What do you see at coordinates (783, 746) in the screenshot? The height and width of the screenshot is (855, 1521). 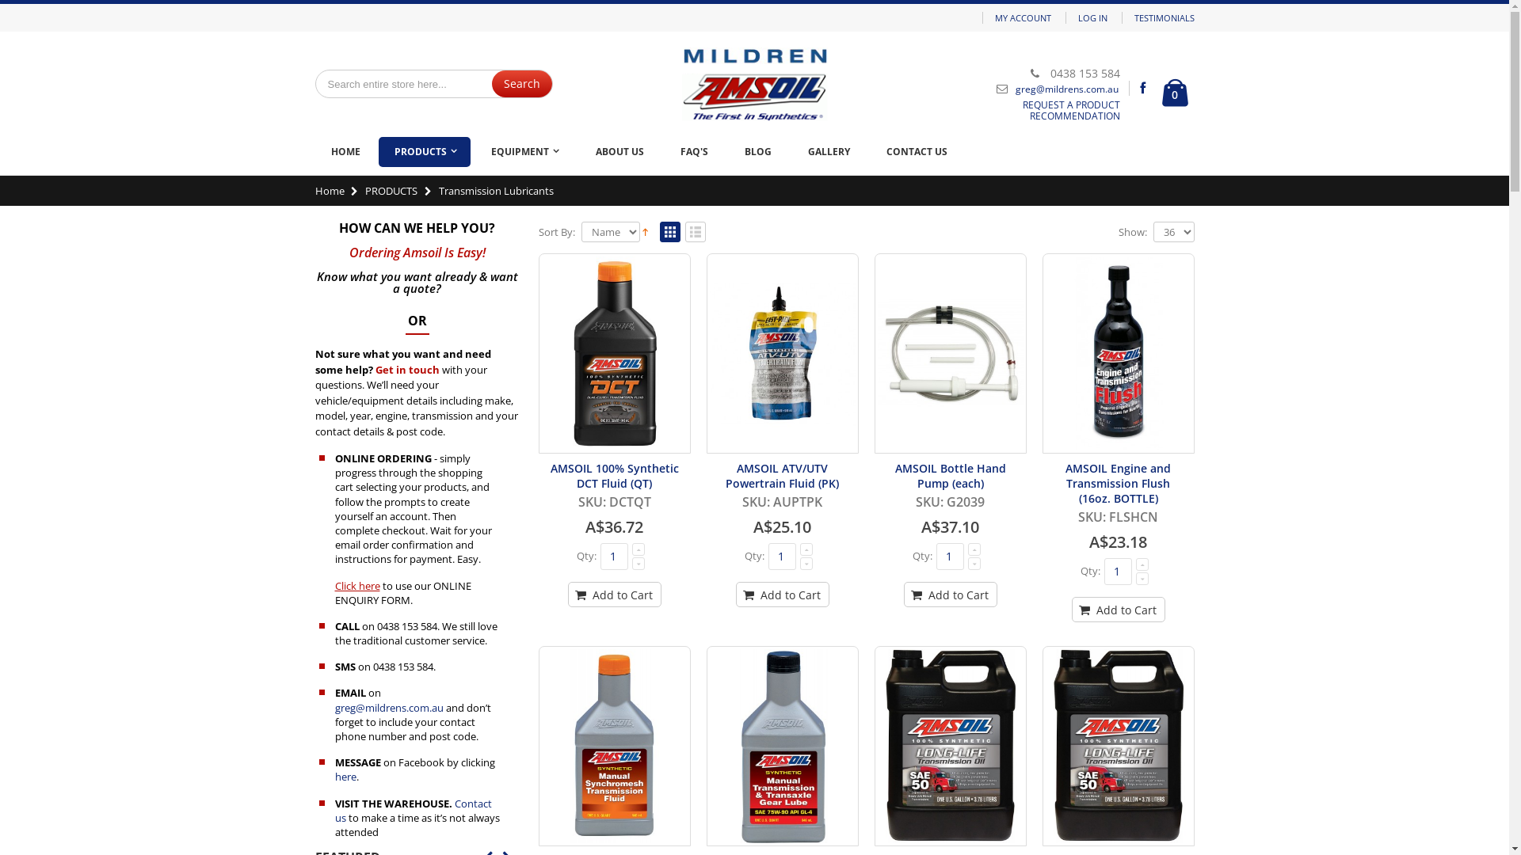 I see `AMSOIL Manual Transmission & Transaxle Gear Lube 75W-90 (QT)` at bounding box center [783, 746].